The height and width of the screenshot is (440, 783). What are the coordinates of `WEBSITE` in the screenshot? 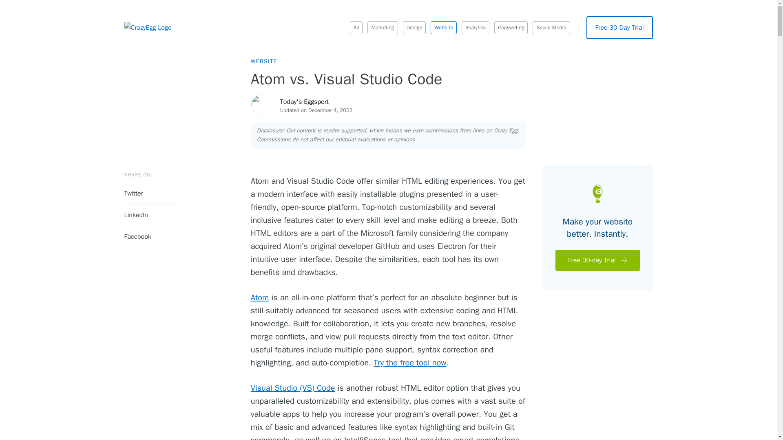 It's located at (263, 61).